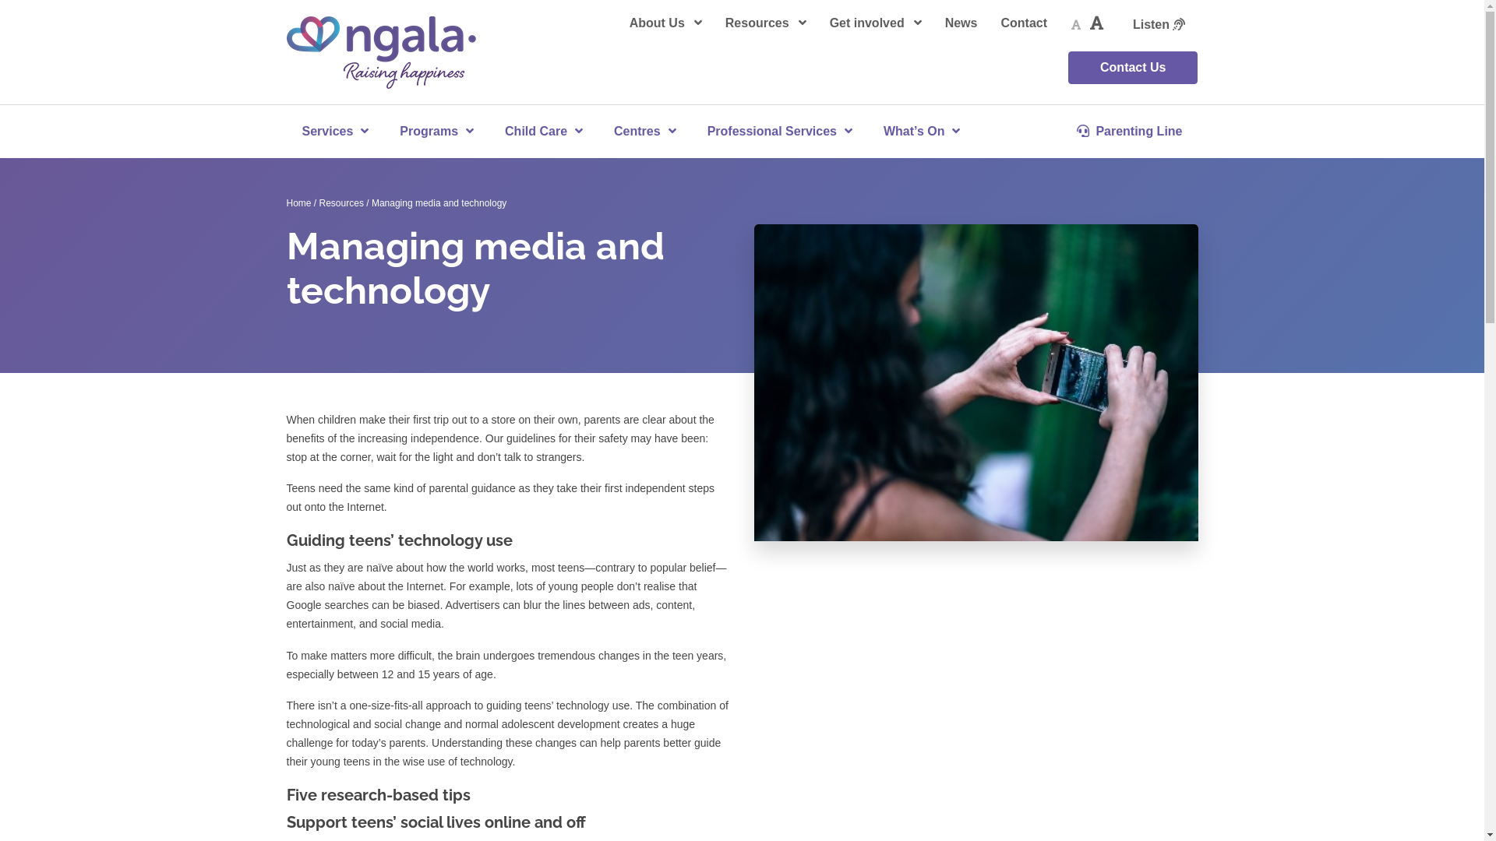 This screenshot has width=1496, height=841. What do you see at coordinates (1130, 131) in the screenshot?
I see `Parenting Line` at bounding box center [1130, 131].